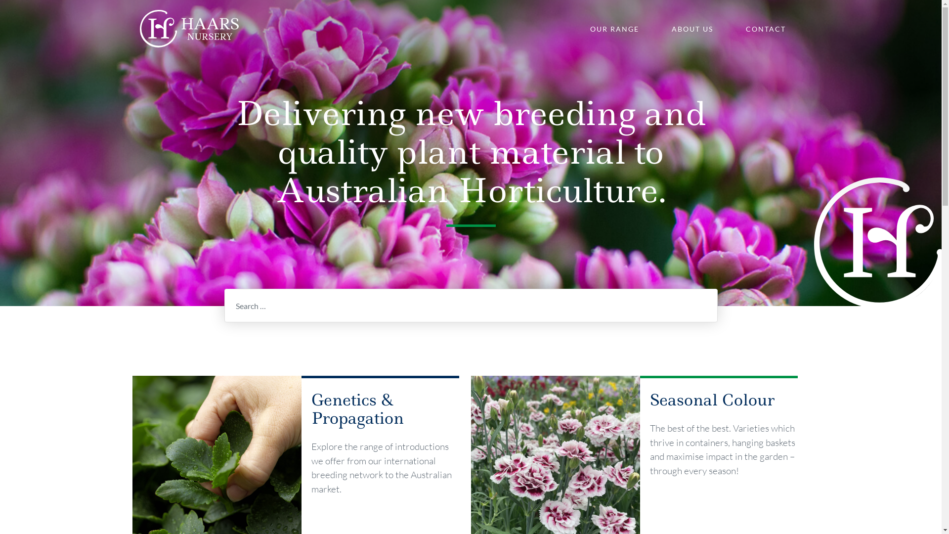 Image resolution: width=949 pixels, height=534 pixels. What do you see at coordinates (765, 29) in the screenshot?
I see `CONTACT` at bounding box center [765, 29].